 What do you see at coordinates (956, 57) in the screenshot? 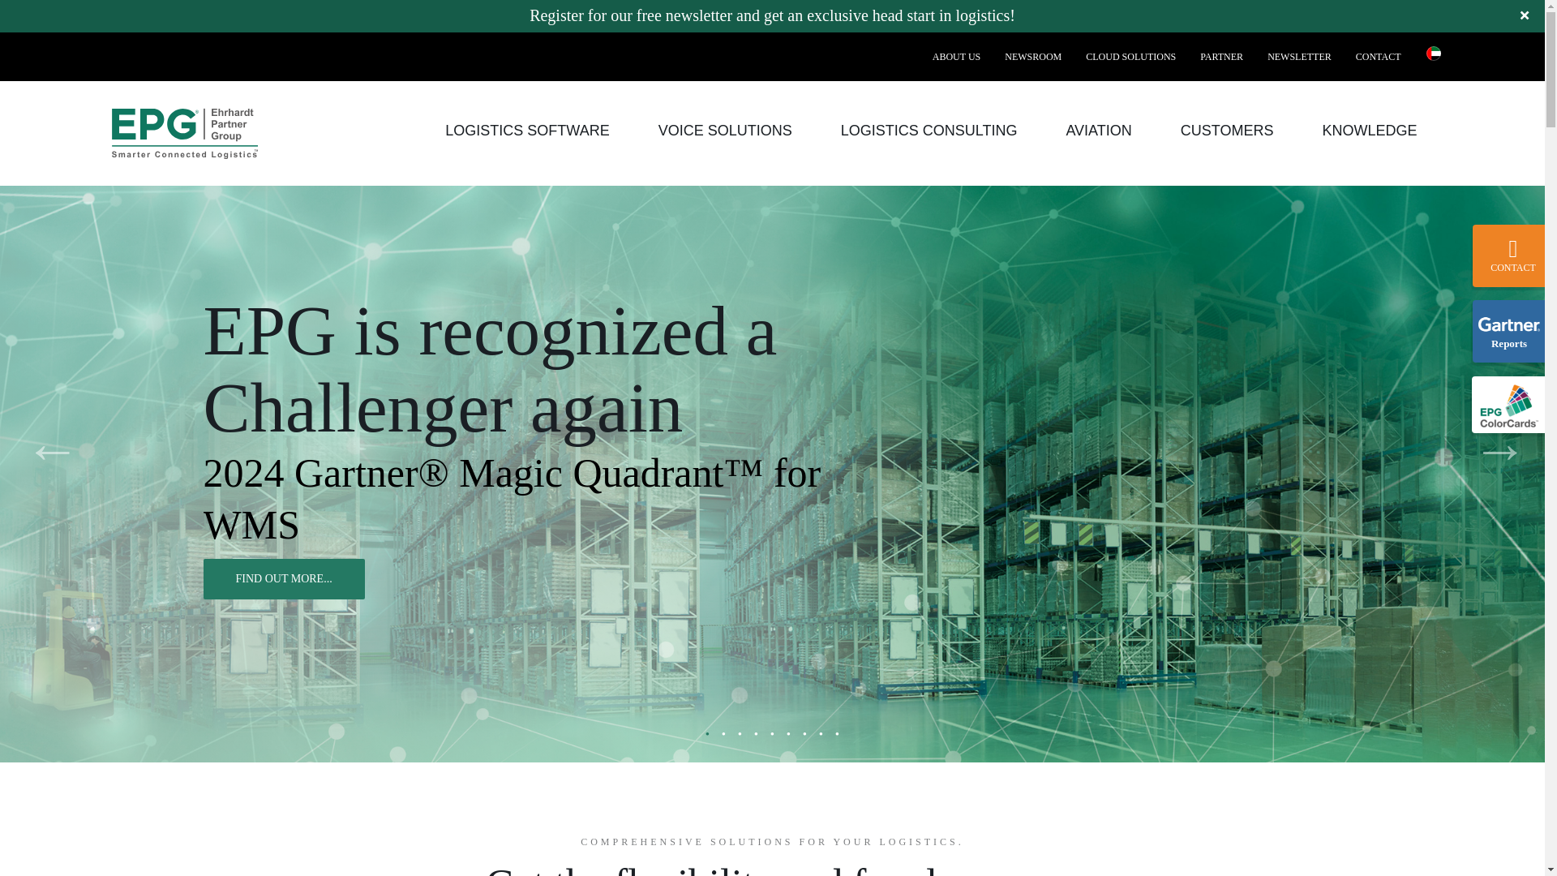
I see `ABOUT US` at bounding box center [956, 57].